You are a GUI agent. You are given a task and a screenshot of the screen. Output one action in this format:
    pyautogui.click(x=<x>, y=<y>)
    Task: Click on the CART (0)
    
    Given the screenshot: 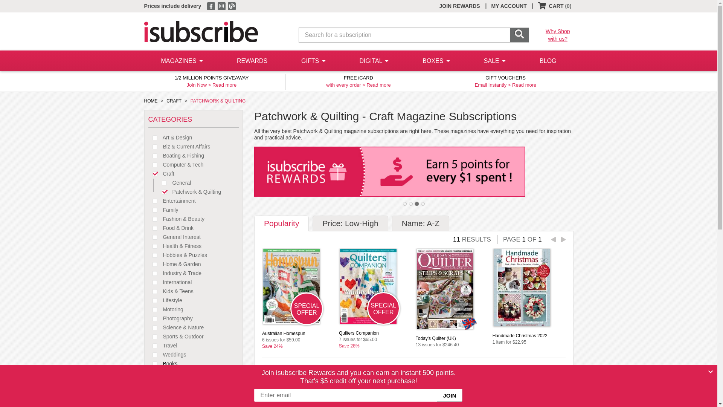 What is the action you would take?
    pyautogui.click(x=555, y=6)
    